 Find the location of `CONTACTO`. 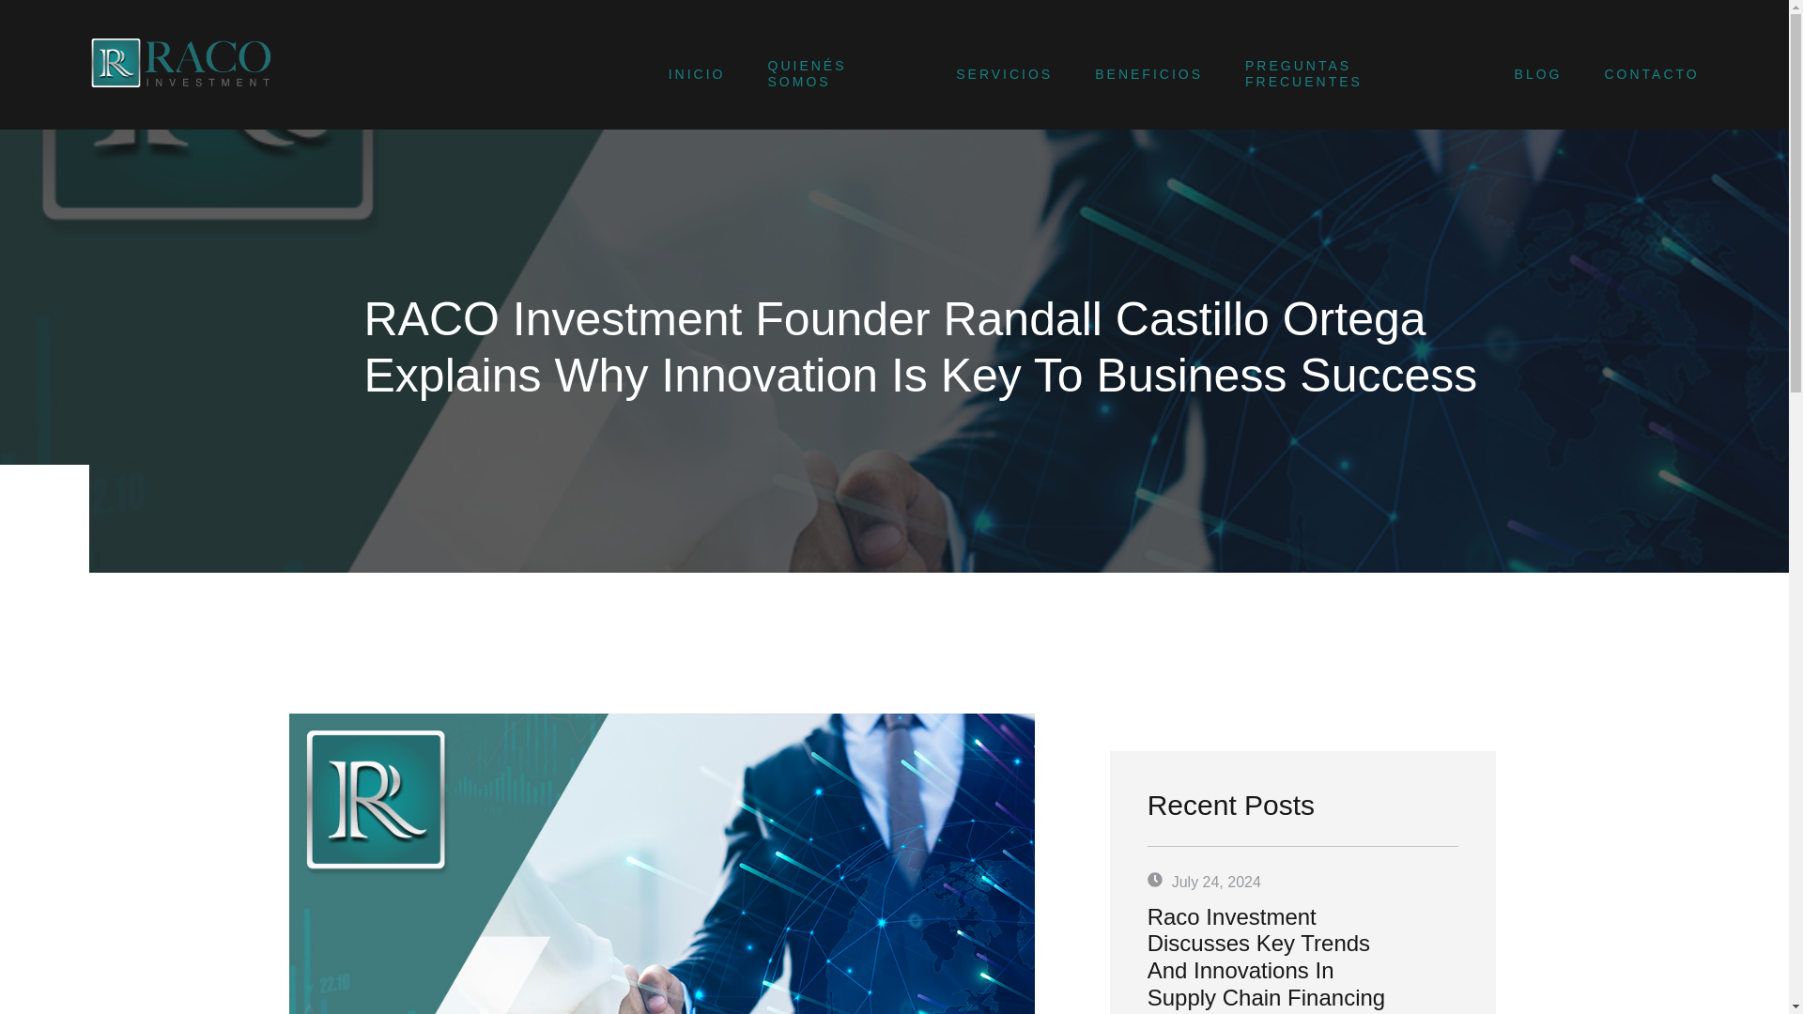

CONTACTO is located at coordinates (1629, 73).